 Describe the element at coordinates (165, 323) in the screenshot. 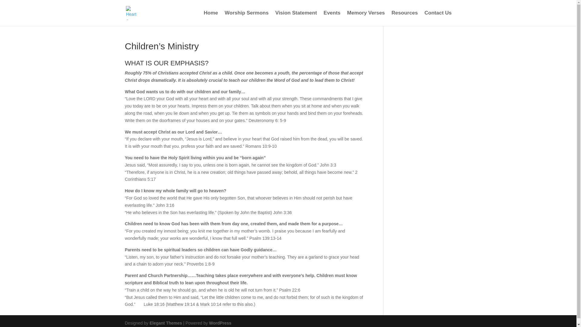

I see `Elegant Themes` at that location.